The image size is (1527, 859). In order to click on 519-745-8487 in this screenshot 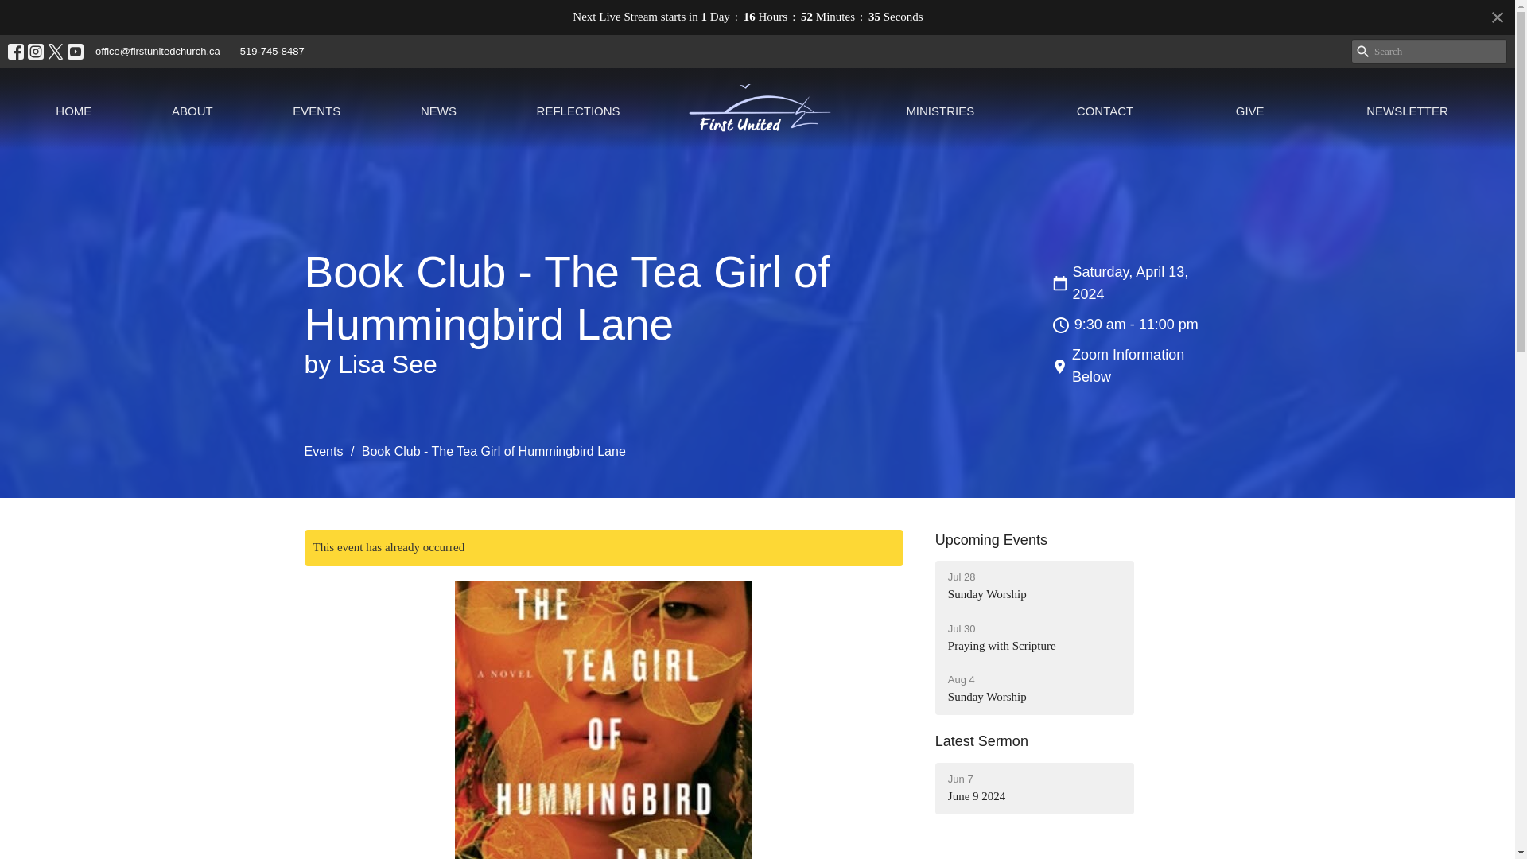, I will do `click(192, 111)`.